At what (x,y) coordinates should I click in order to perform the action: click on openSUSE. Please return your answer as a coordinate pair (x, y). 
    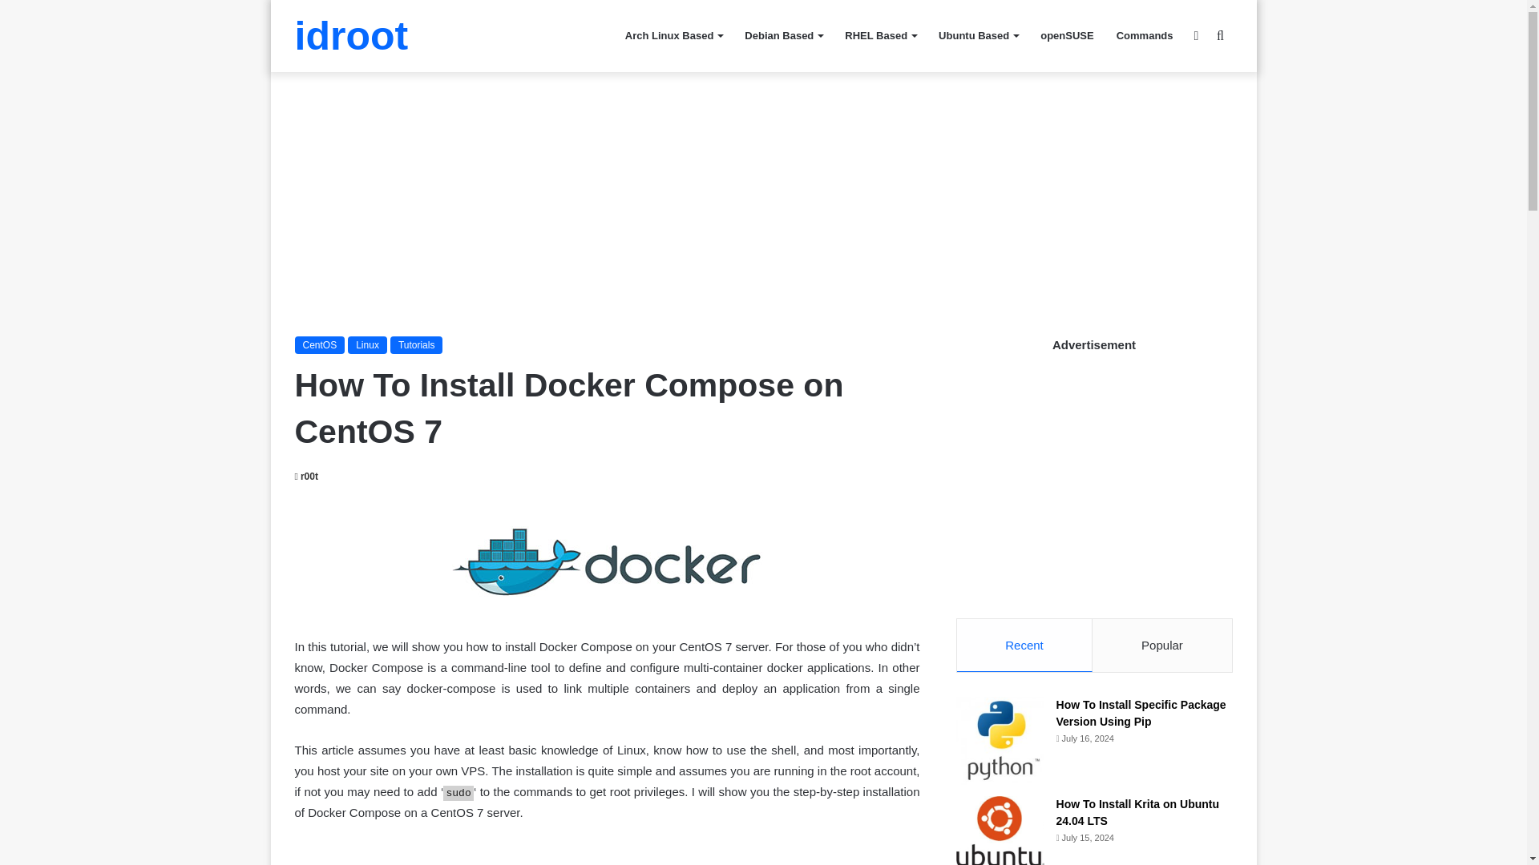
    Looking at the image, I should click on (1067, 35).